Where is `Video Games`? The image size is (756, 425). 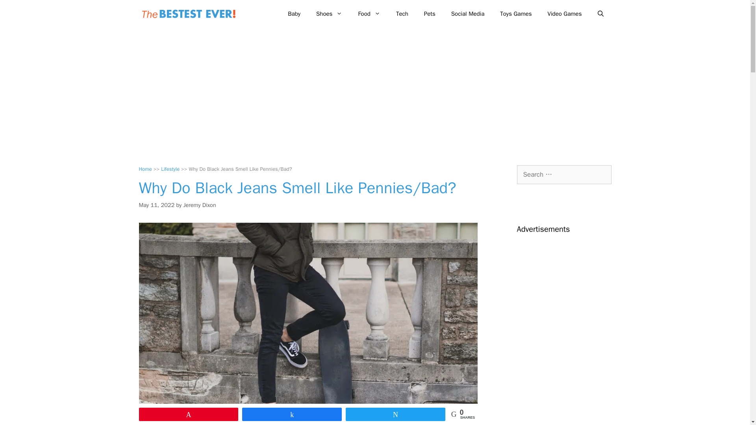
Video Games is located at coordinates (565, 13).